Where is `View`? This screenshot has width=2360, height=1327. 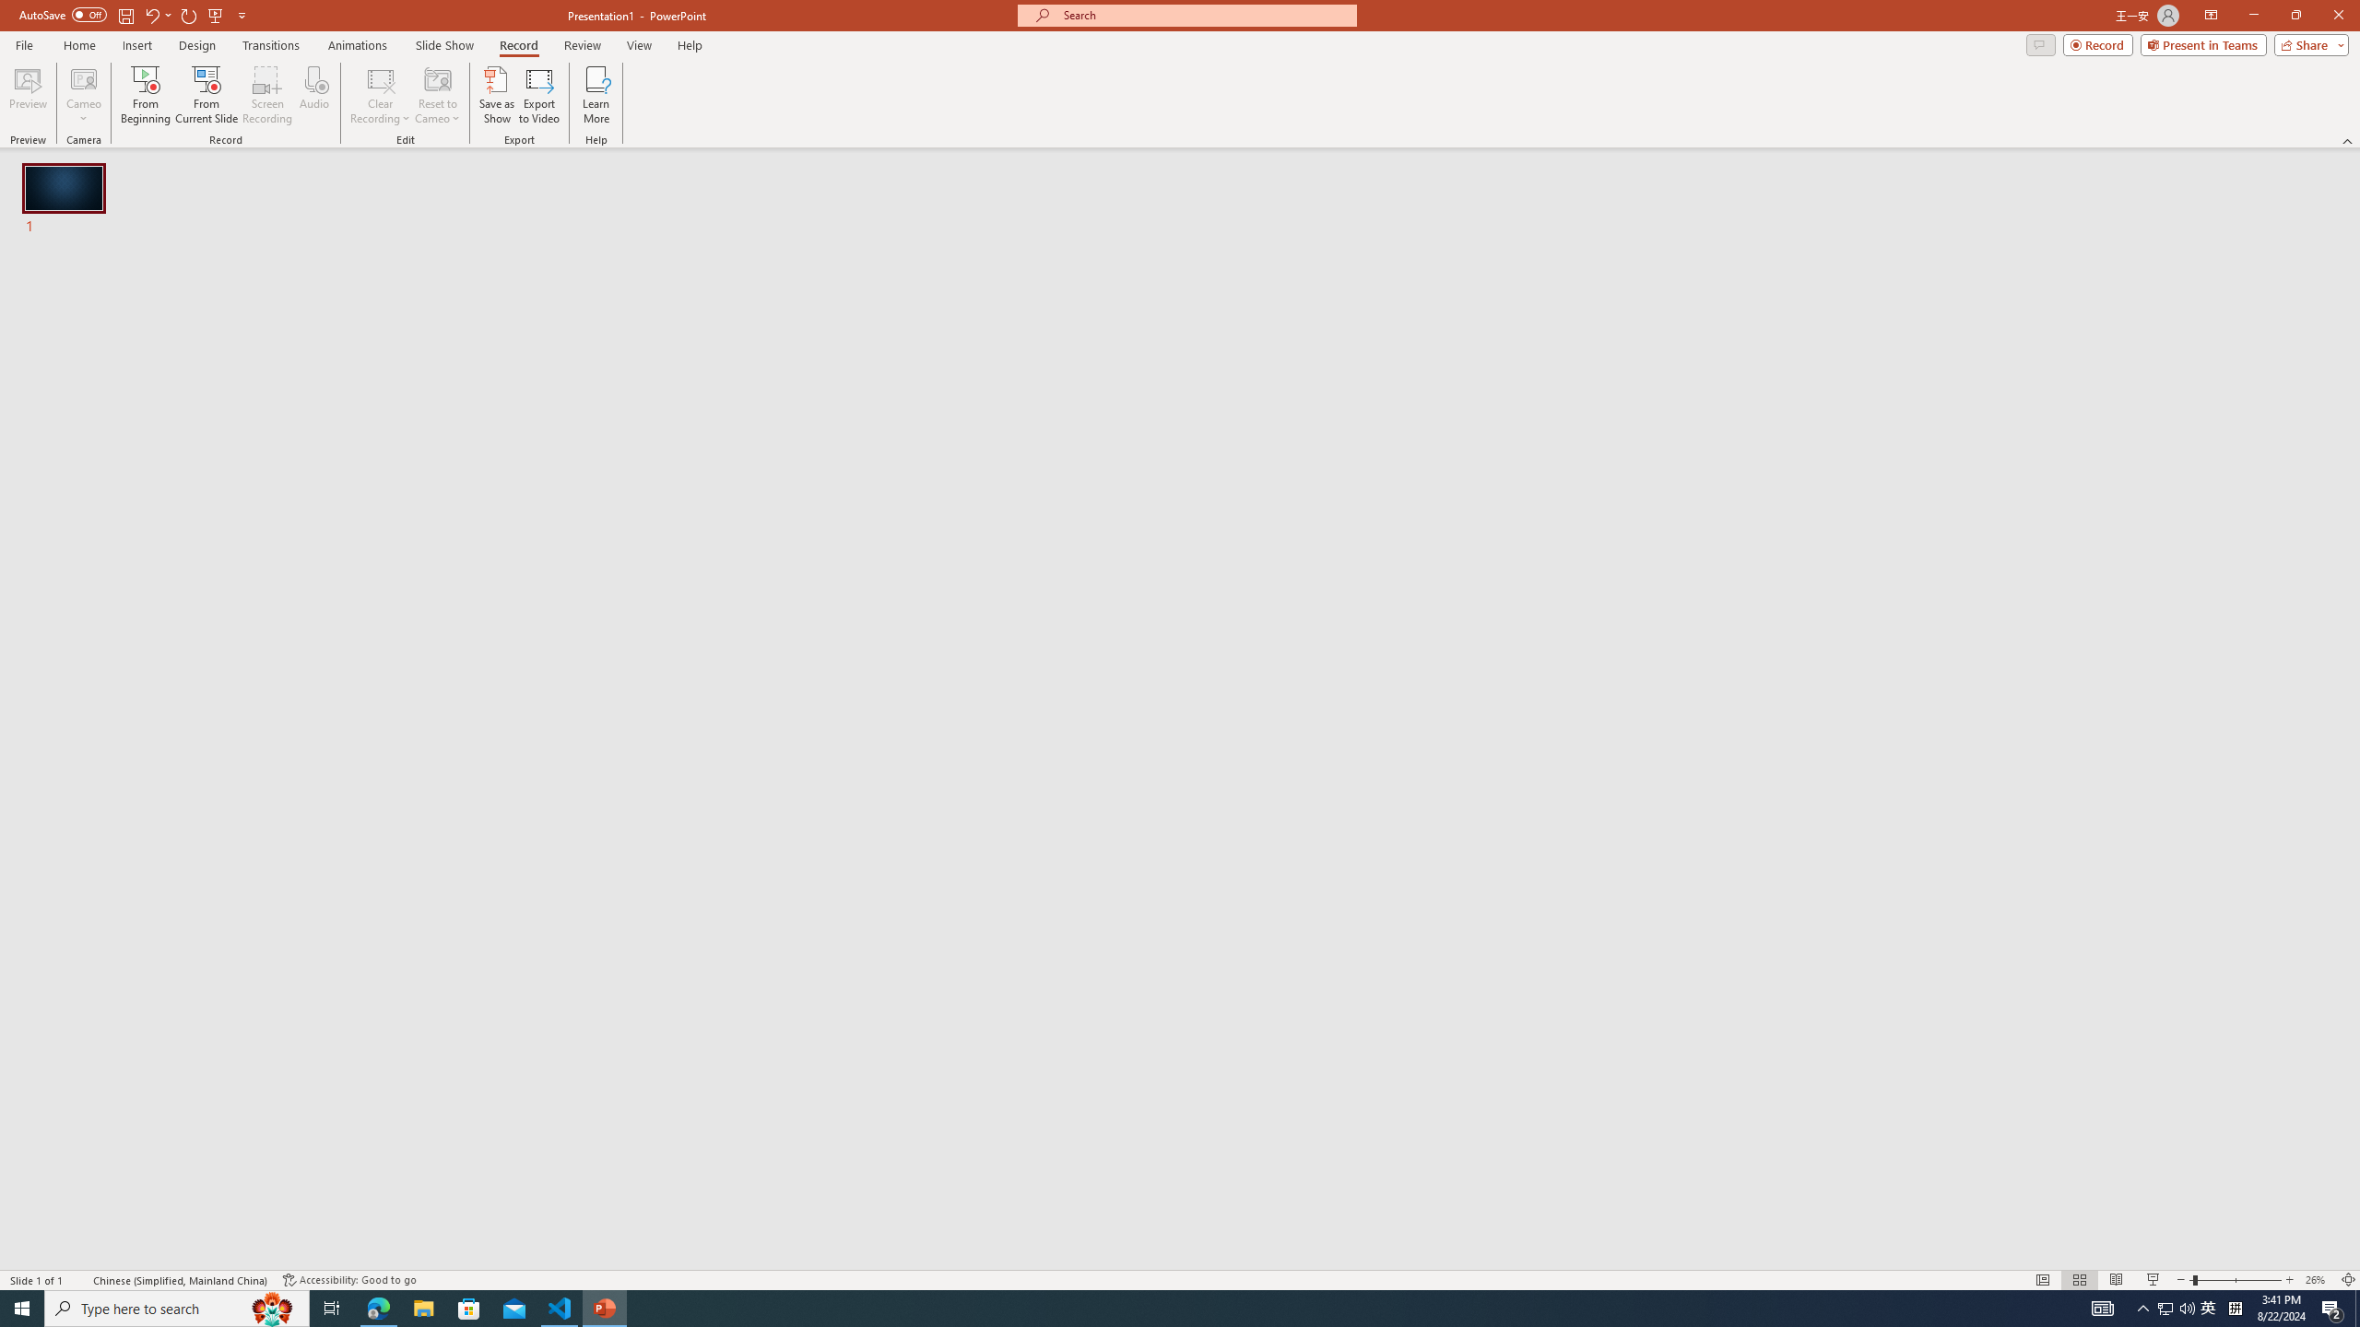
View is located at coordinates (640, 45).